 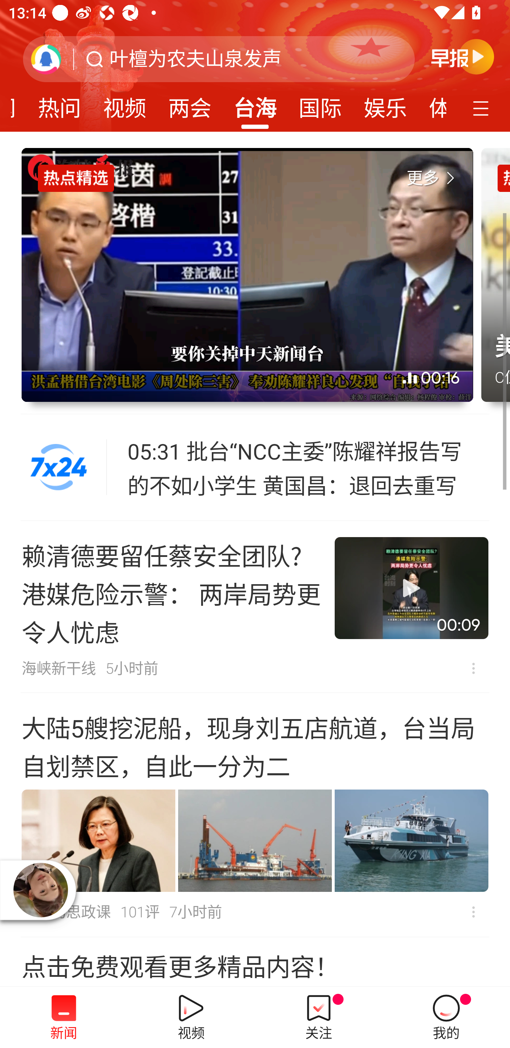 I want to click on 视频, so click(x=125, y=104).